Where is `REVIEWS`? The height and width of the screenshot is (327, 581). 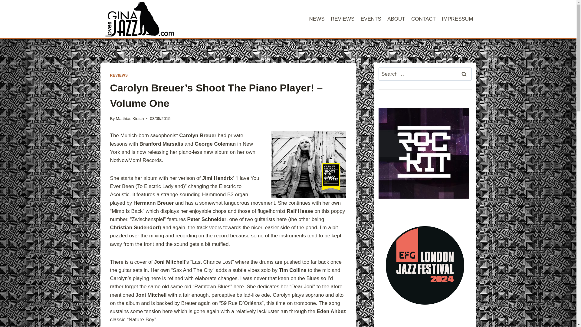 REVIEWS is located at coordinates (343, 19).